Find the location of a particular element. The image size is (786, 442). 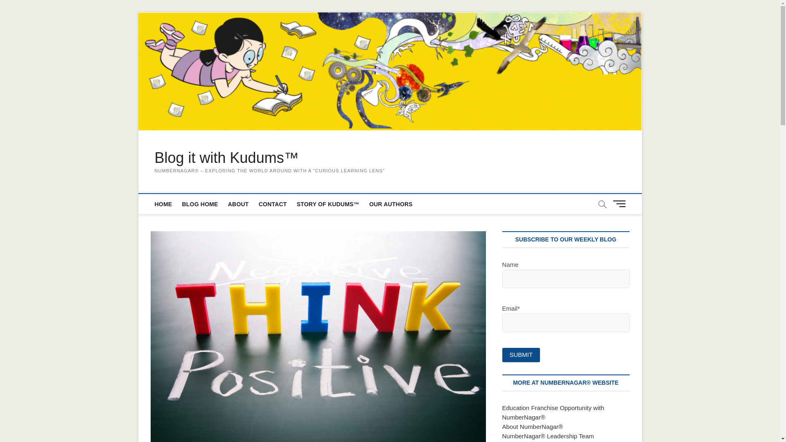

HOME is located at coordinates (163, 204).